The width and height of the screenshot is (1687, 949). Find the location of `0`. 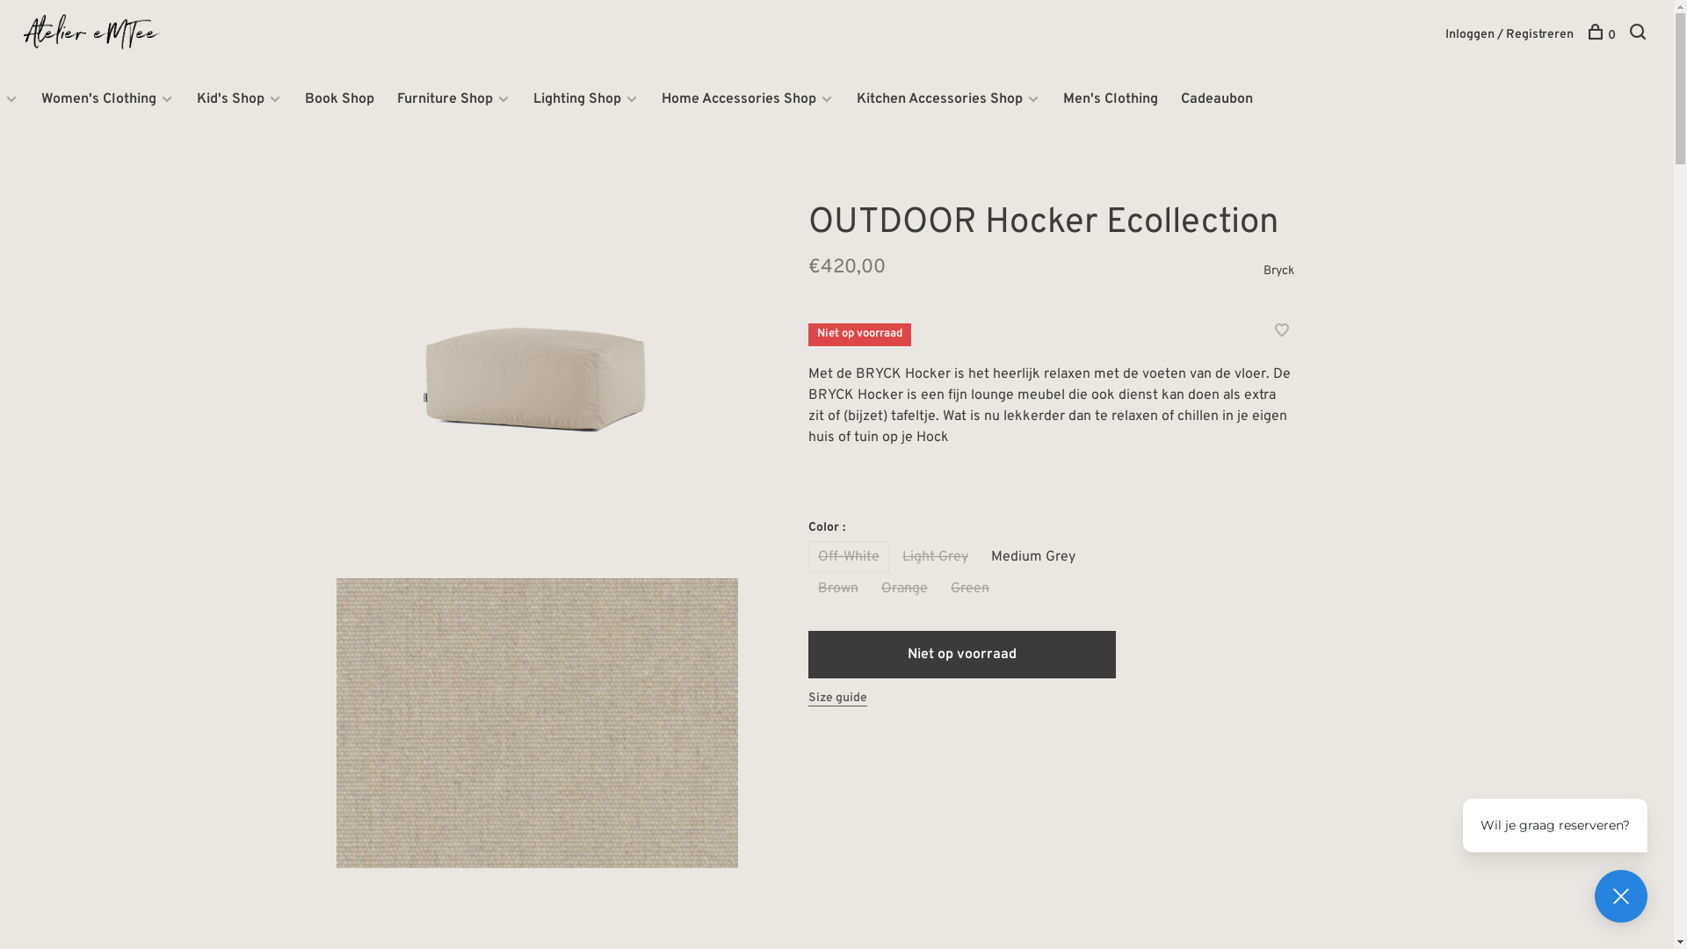

0 is located at coordinates (1602, 35).